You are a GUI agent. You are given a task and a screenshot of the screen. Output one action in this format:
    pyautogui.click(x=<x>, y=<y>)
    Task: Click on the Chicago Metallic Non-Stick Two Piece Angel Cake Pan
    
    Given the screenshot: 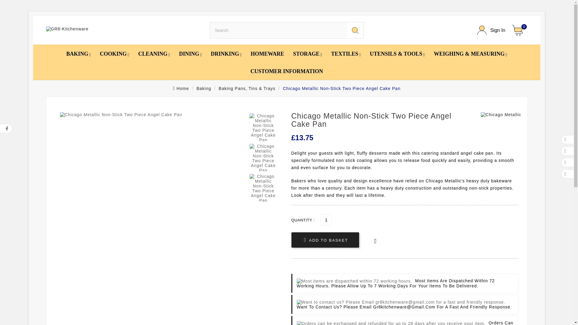 What is the action you would take?
    pyautogui.click(x=263, y=187)
    